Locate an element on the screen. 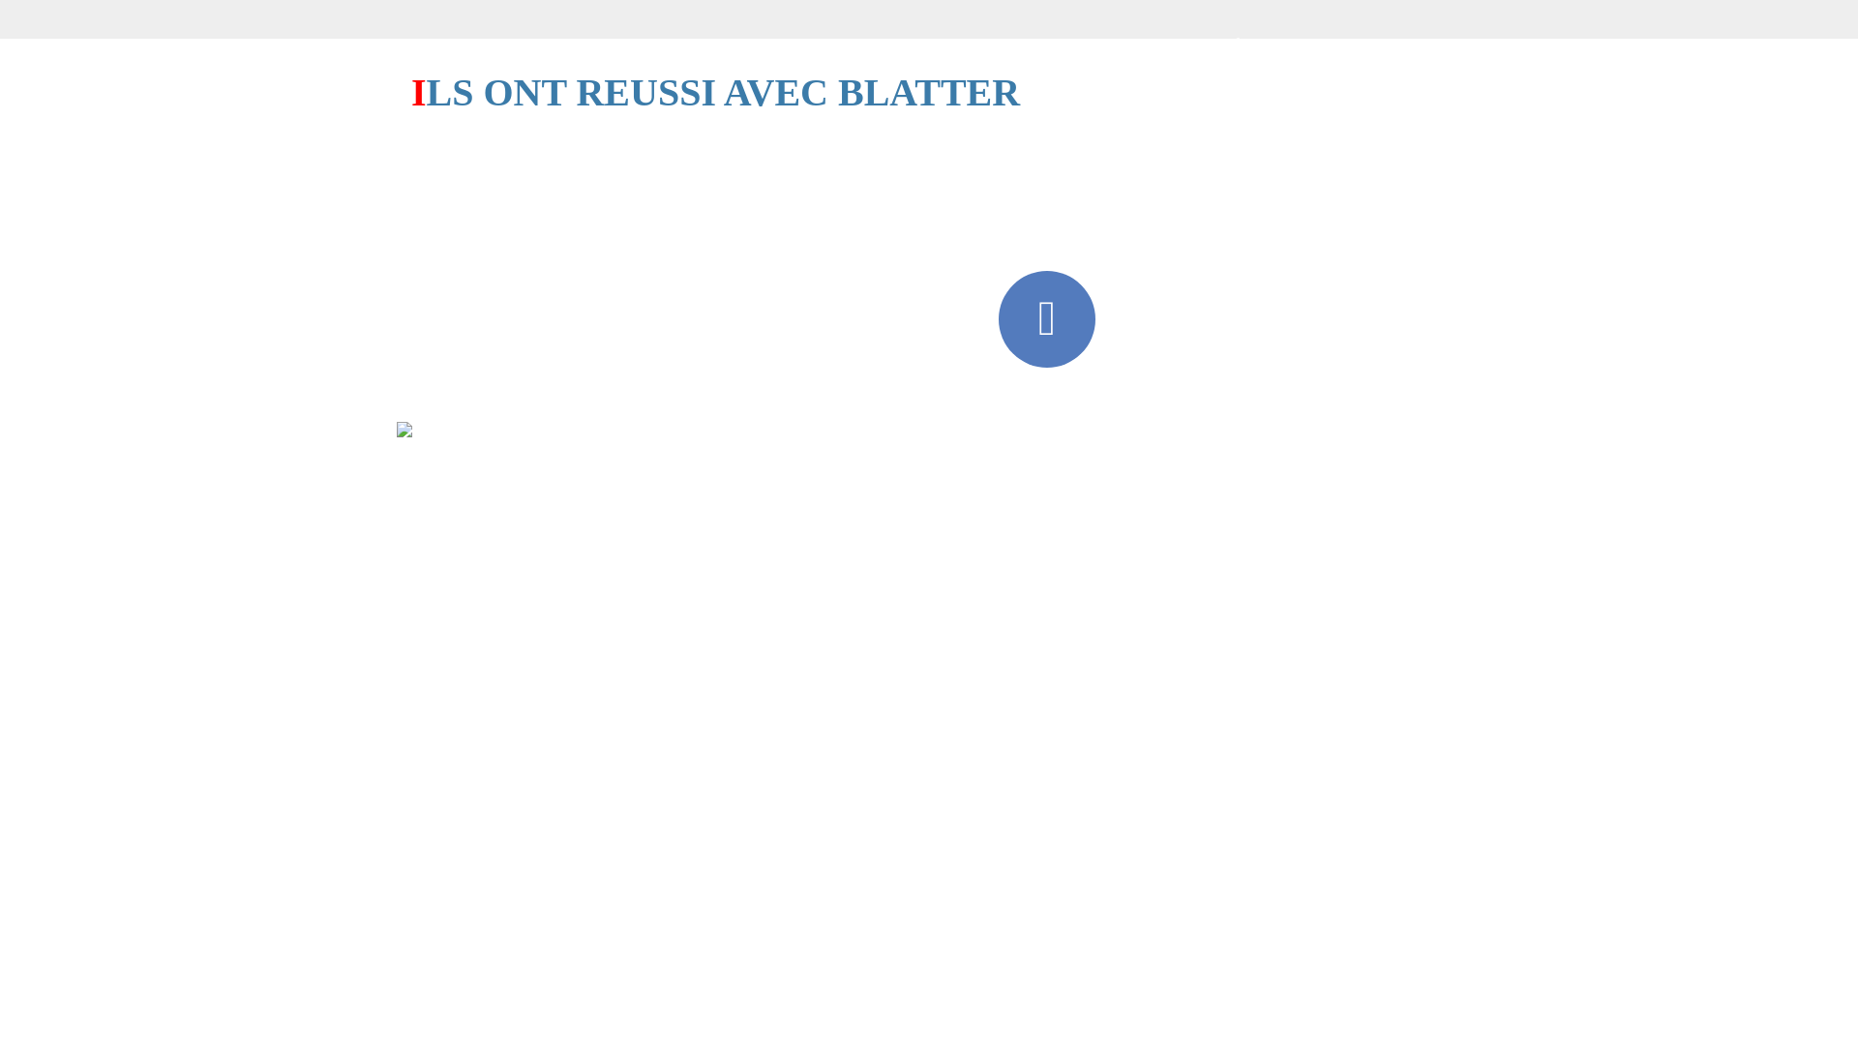 Image resolution: width=1858 pixels, height=1045 pixels. Sensibilisation is located at coordinates (792, 36).